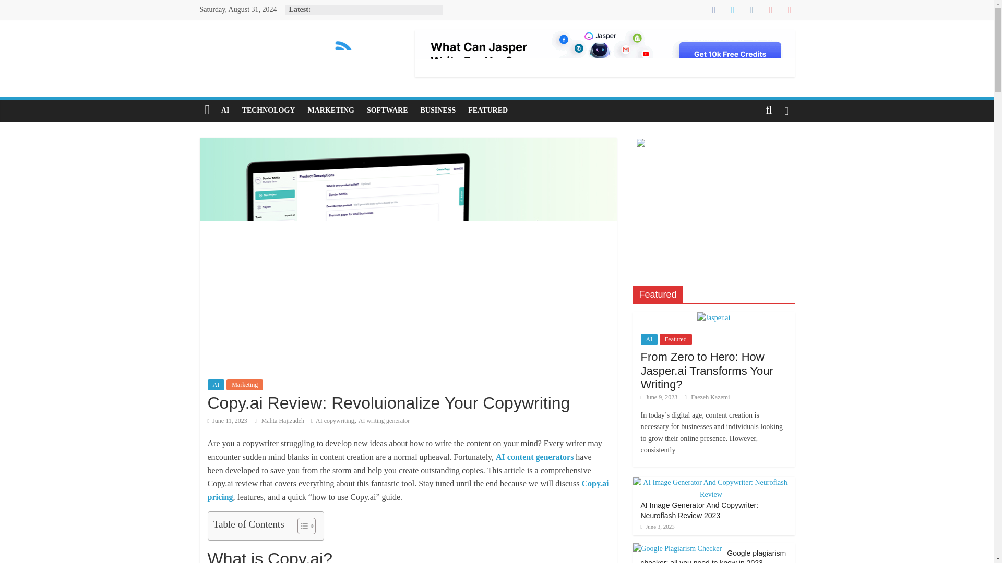 The height and width of the screenshot is (563, 1002). Describe the element at coordinates (228, 421) in the screenshot. I see `17:30` at that location.